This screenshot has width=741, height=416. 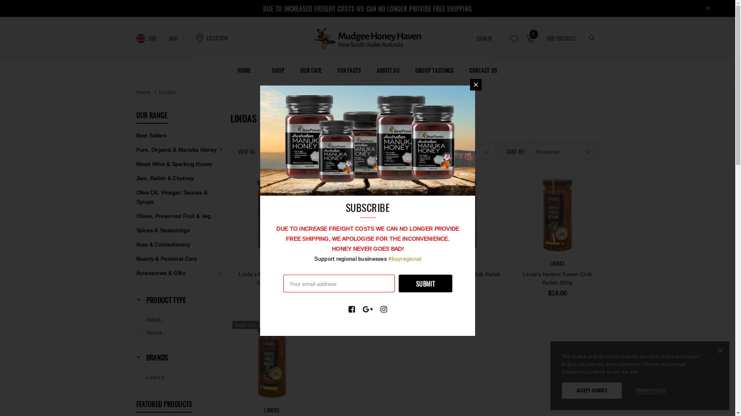 What do you see at coordinates (311, 70) in the screenshot?
I see `OUR CAFE` at bounding box center [311, 70].